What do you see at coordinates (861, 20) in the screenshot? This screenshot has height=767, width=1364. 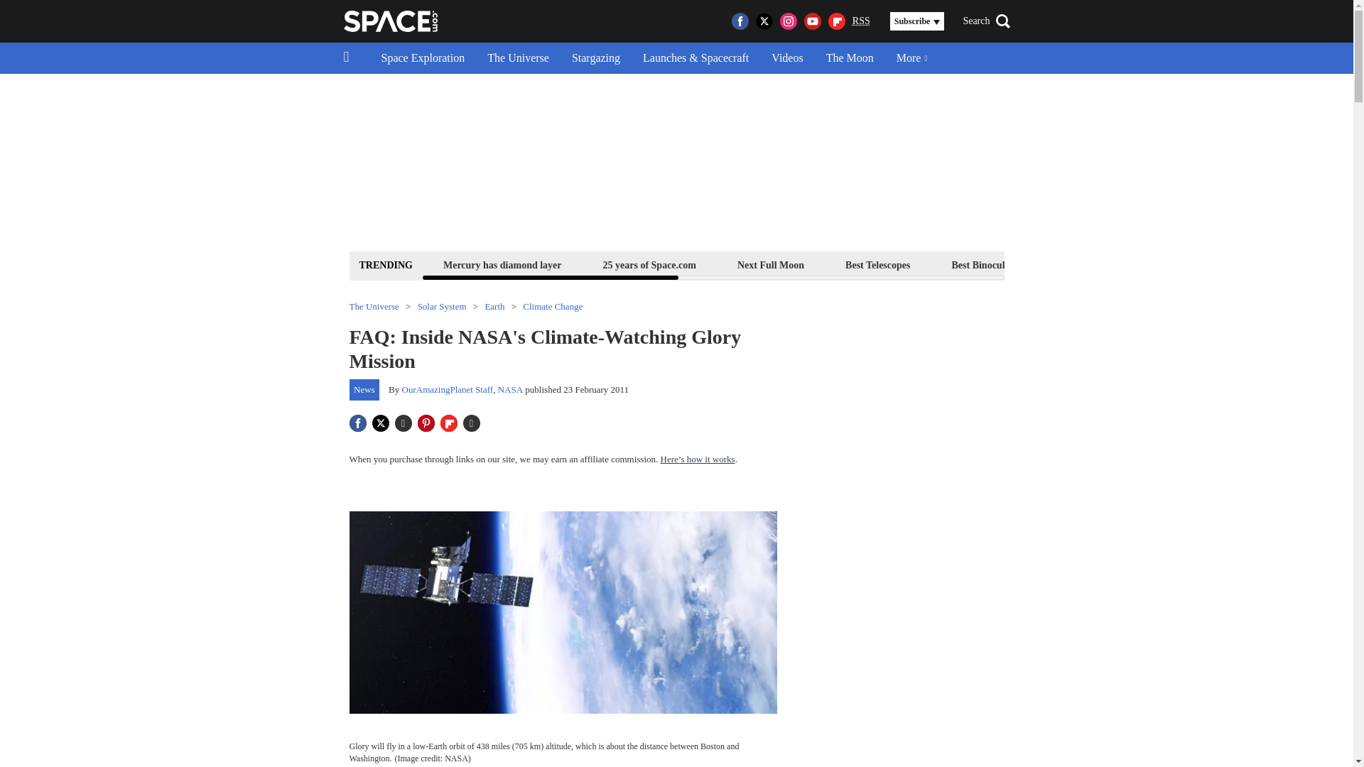 I see `Really Simple Syndication` at bounding box center [861, 20].